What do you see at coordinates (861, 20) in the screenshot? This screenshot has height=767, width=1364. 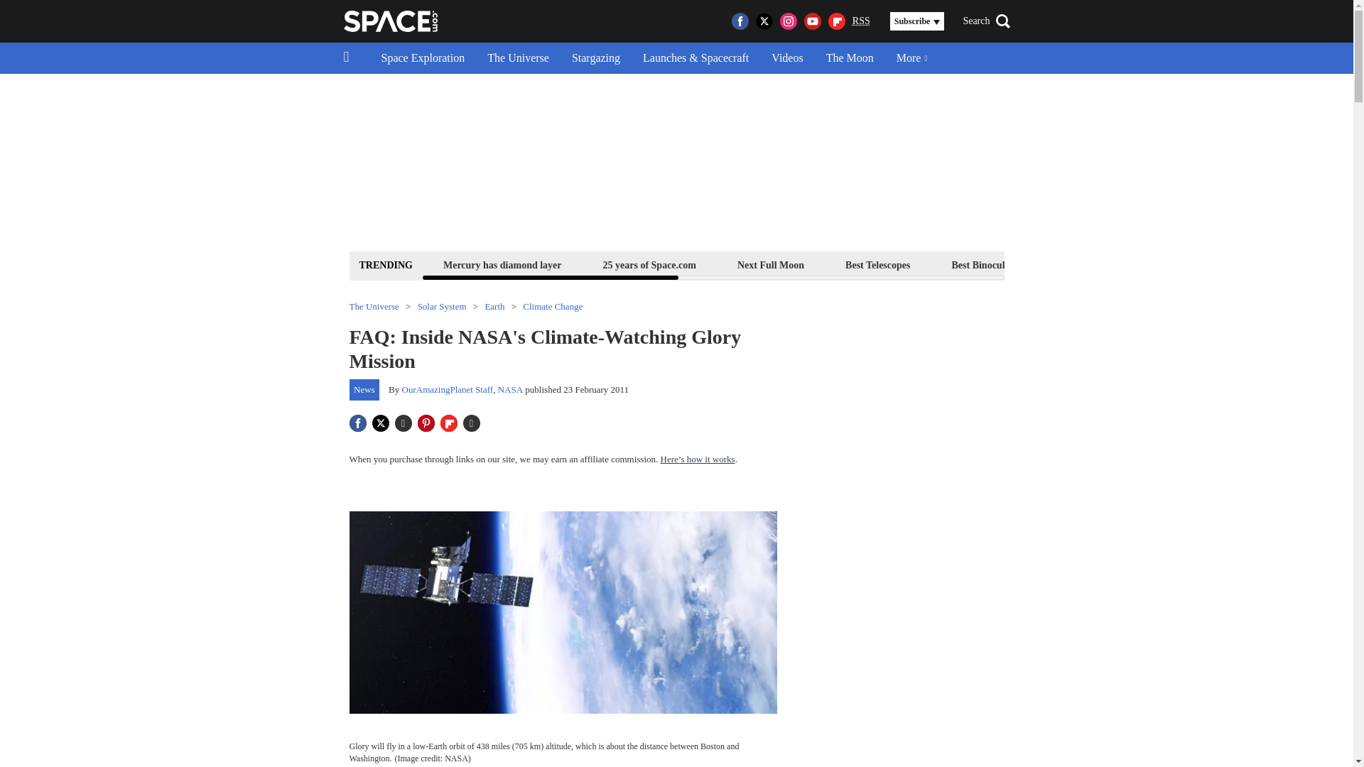 I see `Really Simple Syndication` at bounding box center [861, 20].